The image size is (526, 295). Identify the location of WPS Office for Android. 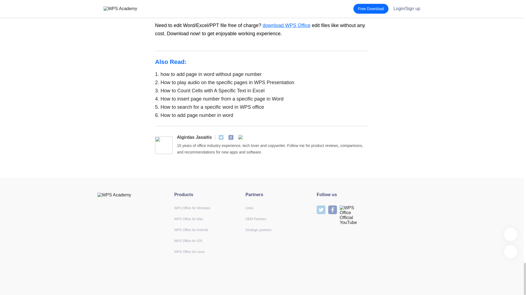
(191, 230).